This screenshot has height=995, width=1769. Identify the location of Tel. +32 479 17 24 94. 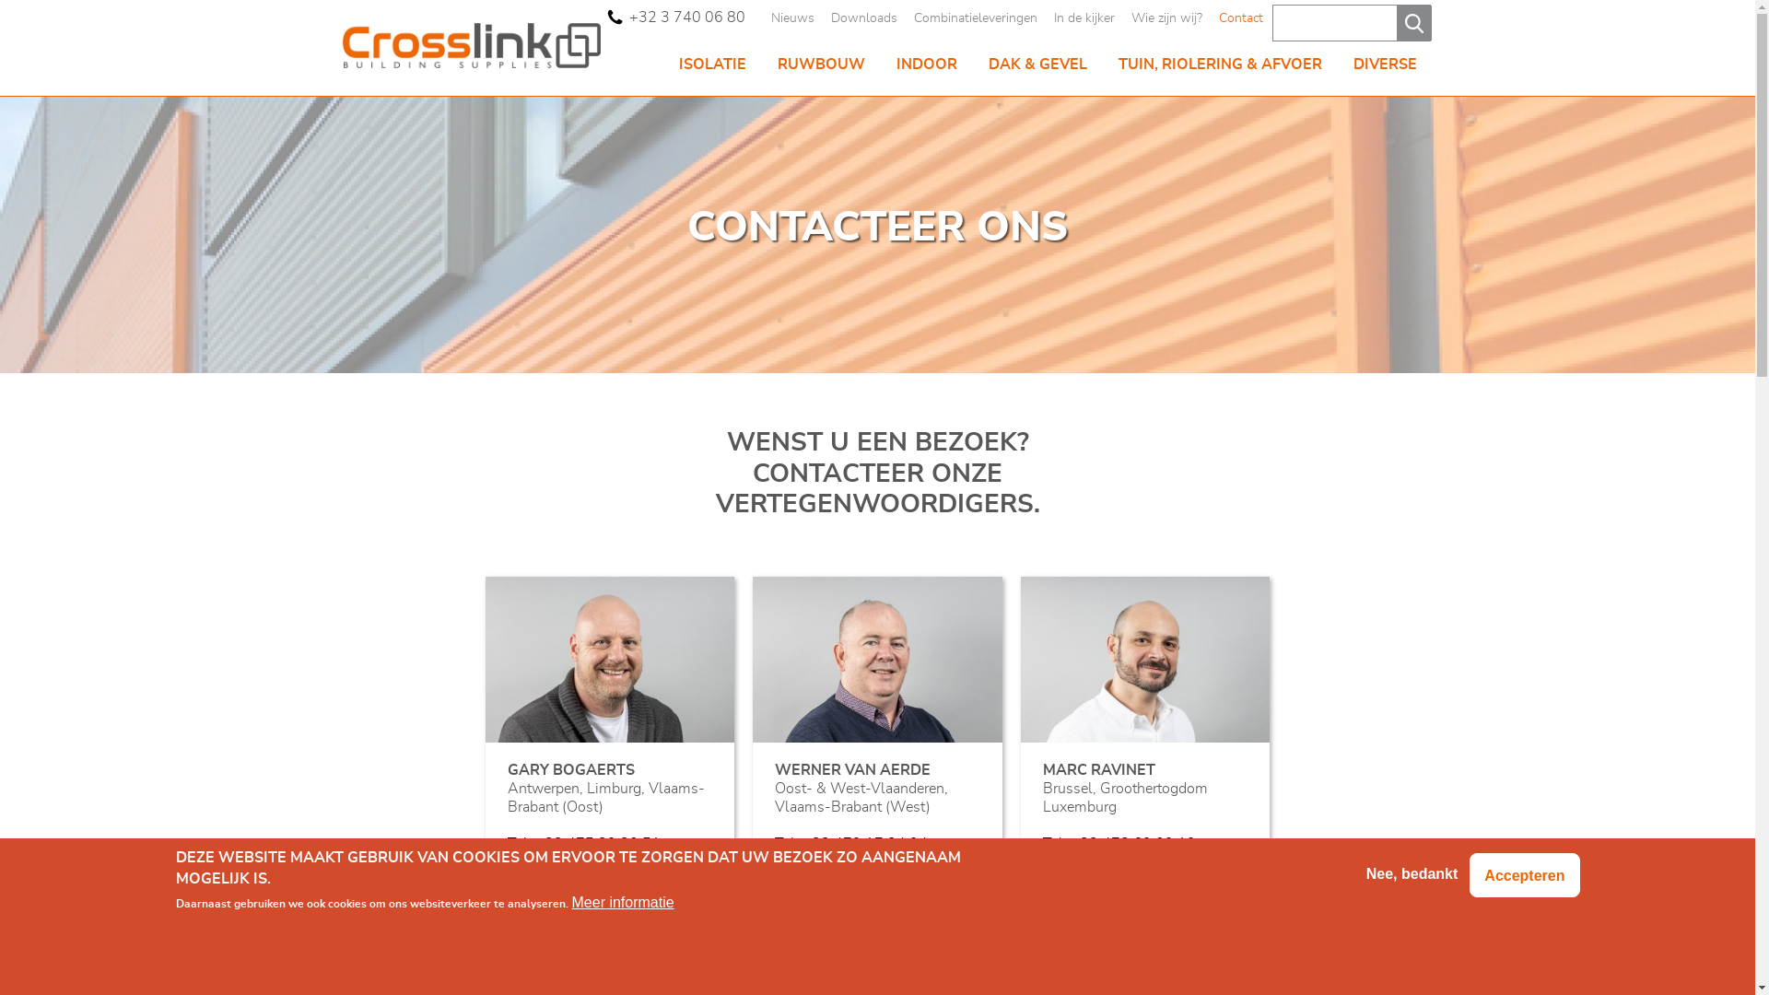
(851, 844).